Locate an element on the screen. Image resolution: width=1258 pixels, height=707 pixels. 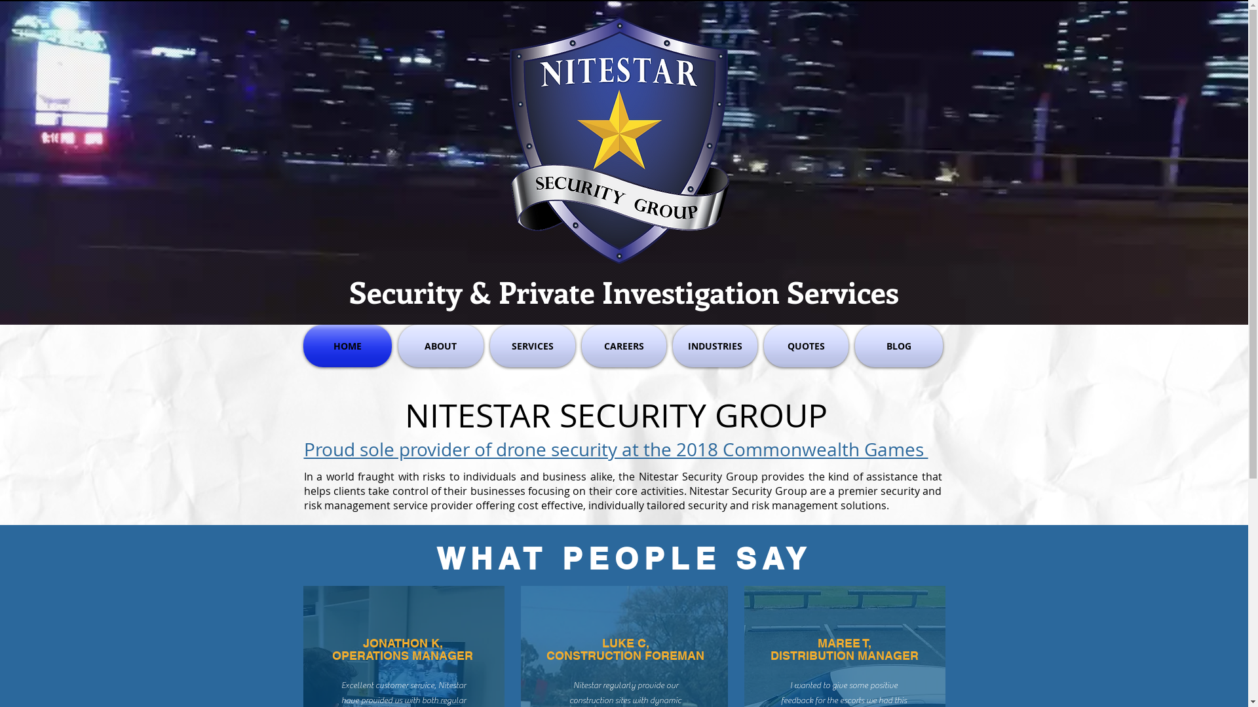
INDUSTRIES is located at coordinates (801, 71).